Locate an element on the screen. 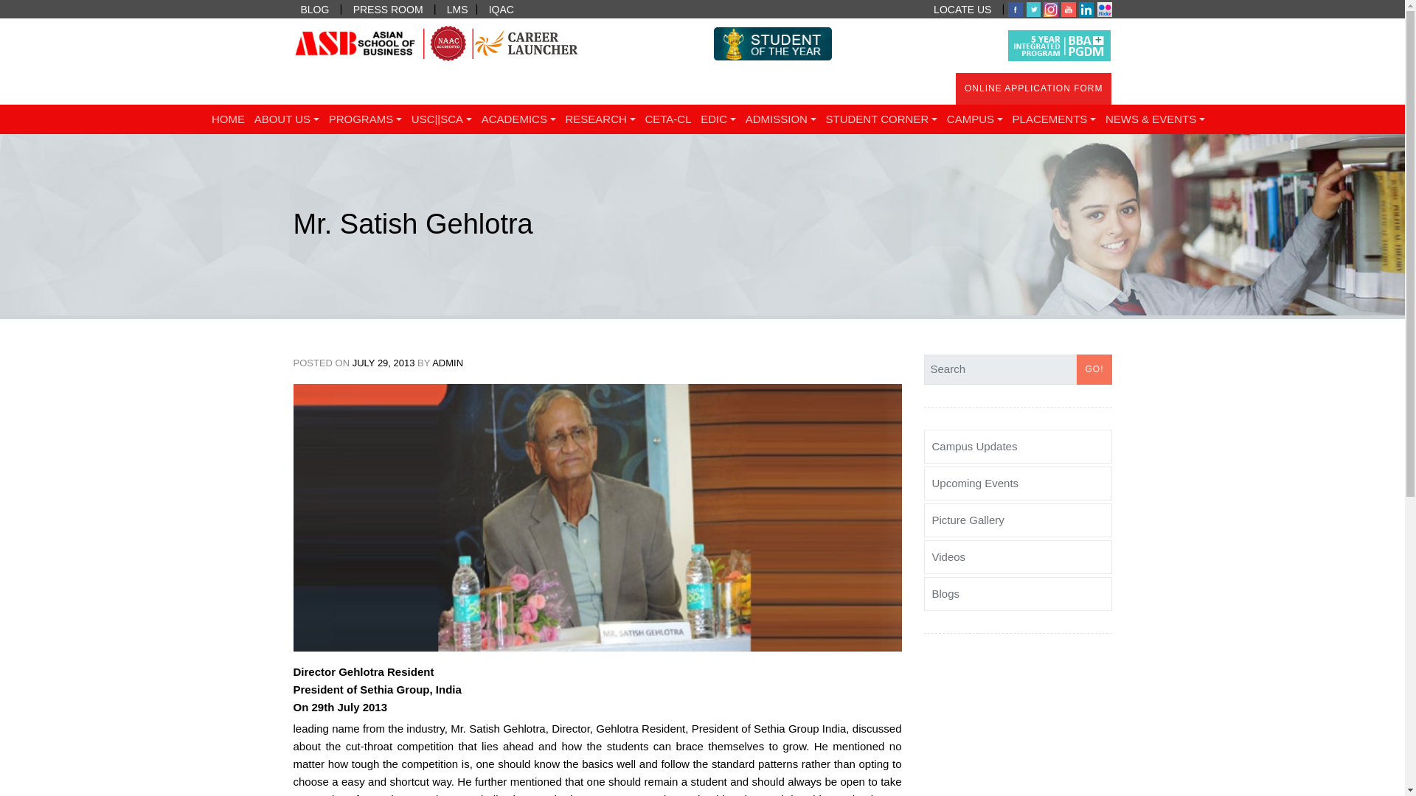 The width and height of the screenshot is (1416, 796). PROGRAMS is located at coordinates (365, 119).